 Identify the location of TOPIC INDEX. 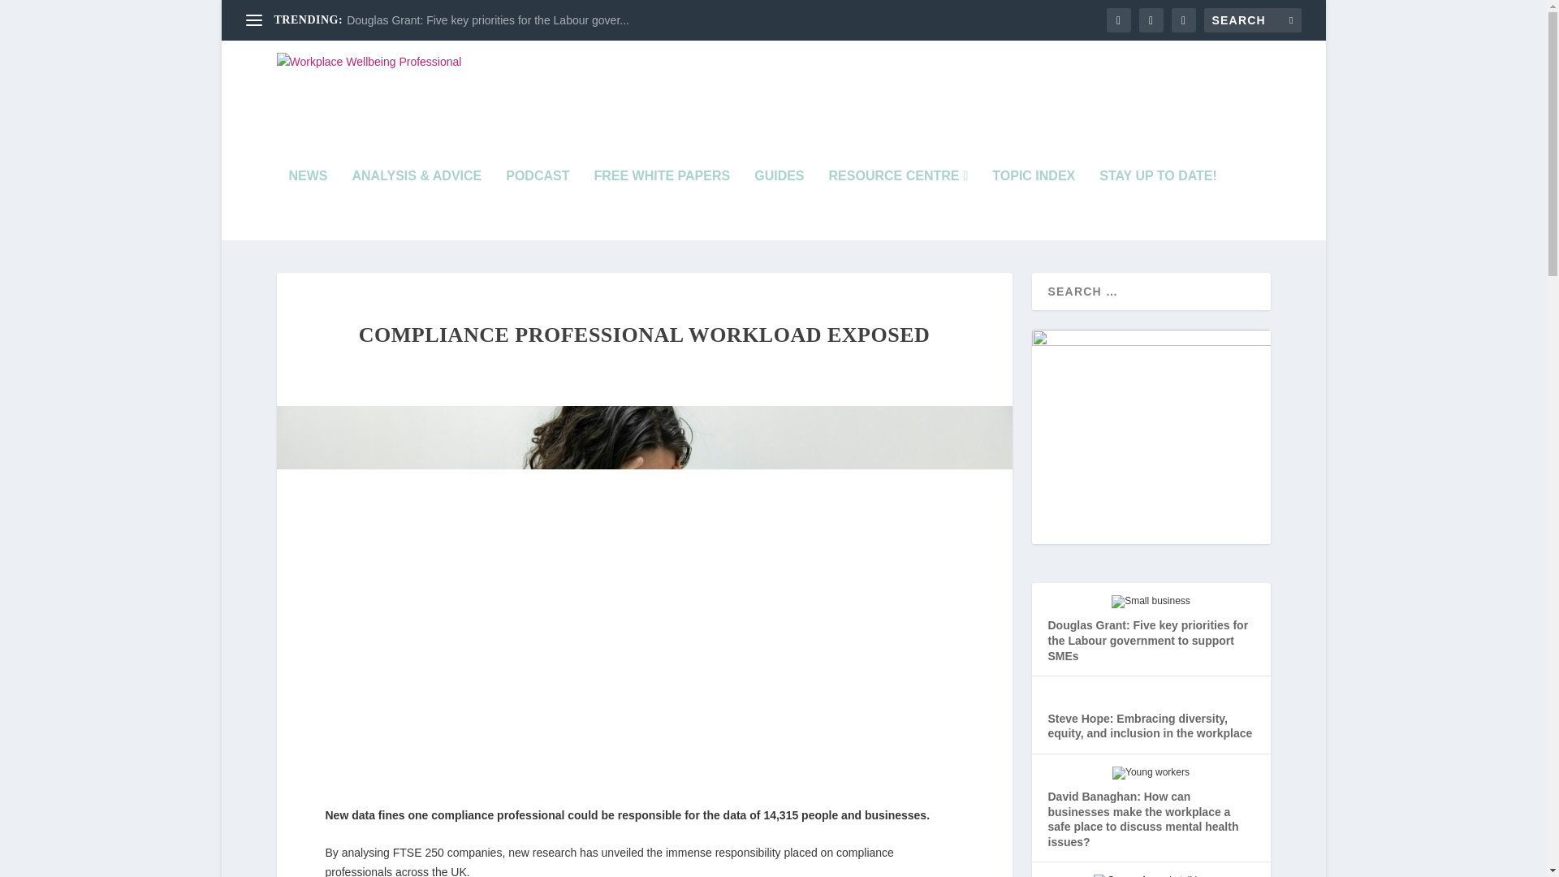
(1033, 205).